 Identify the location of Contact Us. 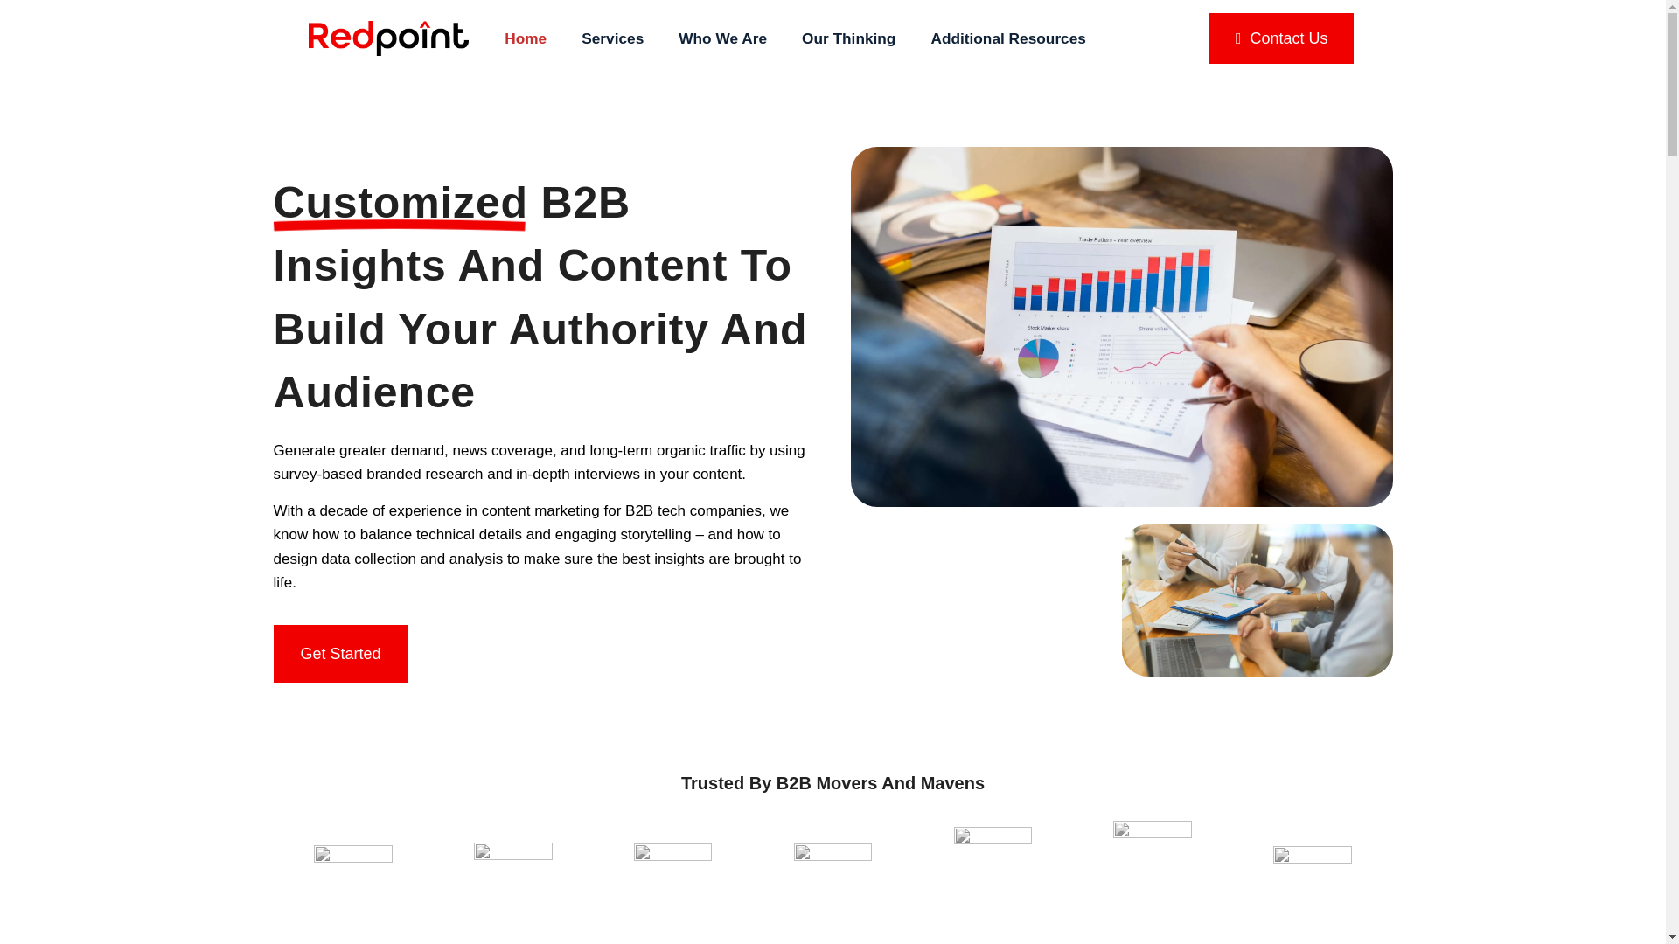
(1280, 38).